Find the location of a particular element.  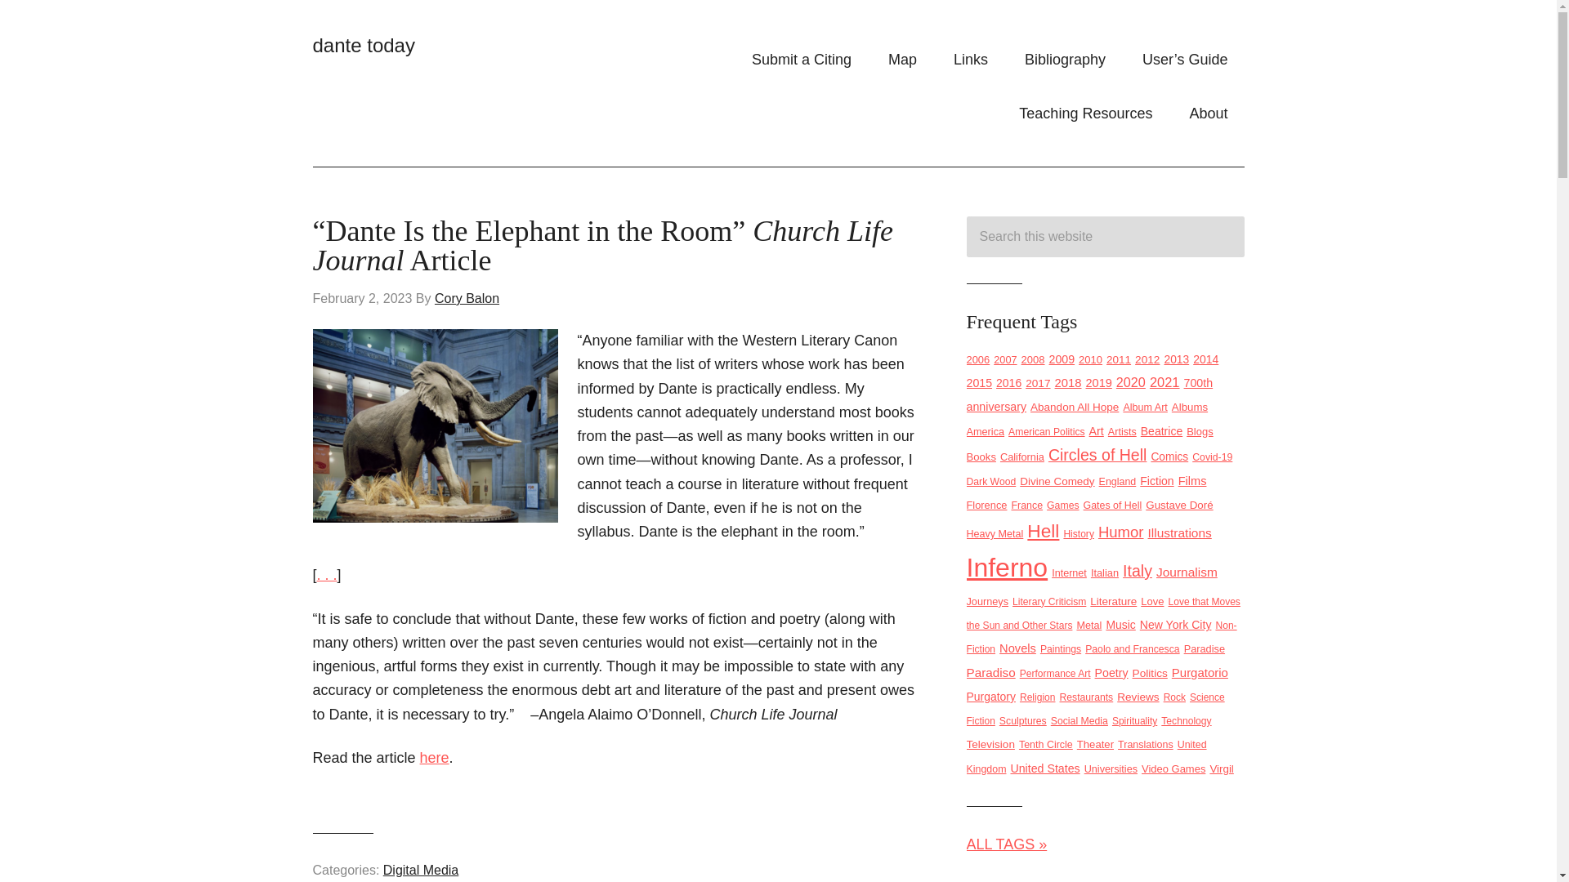

120 topics is located at coordinates (1098, 383).